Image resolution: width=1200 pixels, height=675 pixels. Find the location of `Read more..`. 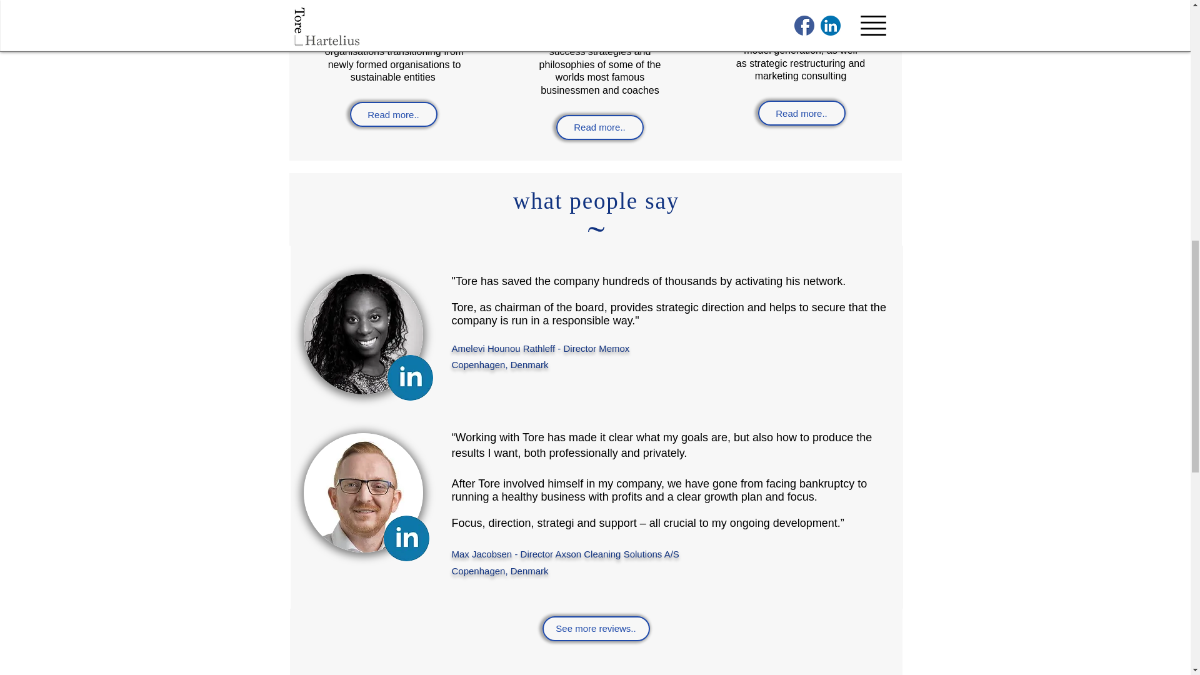

Read more.. is located at coordinates (801, 112).